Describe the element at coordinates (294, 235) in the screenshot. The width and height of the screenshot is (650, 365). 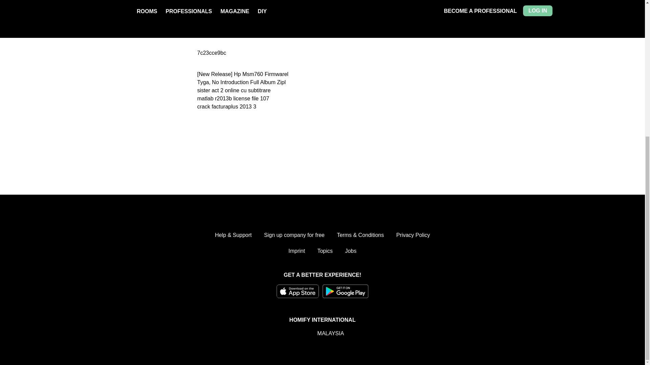
I see `Sign up company for free` at that location.